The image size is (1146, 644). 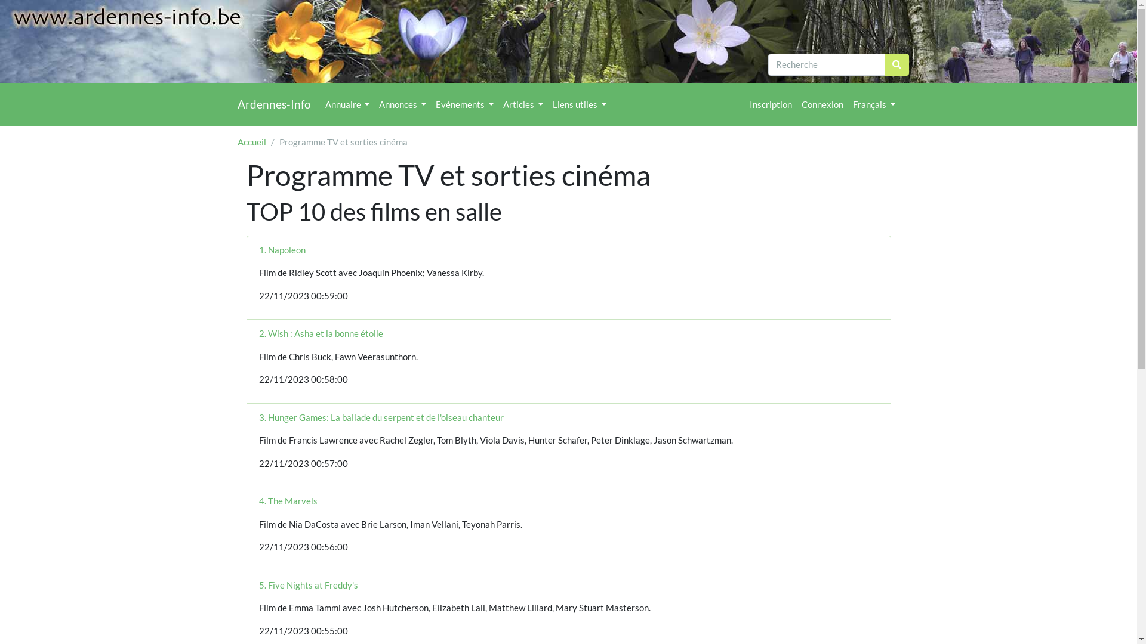 I want to click on Inscription, so click(x=771, y=104).